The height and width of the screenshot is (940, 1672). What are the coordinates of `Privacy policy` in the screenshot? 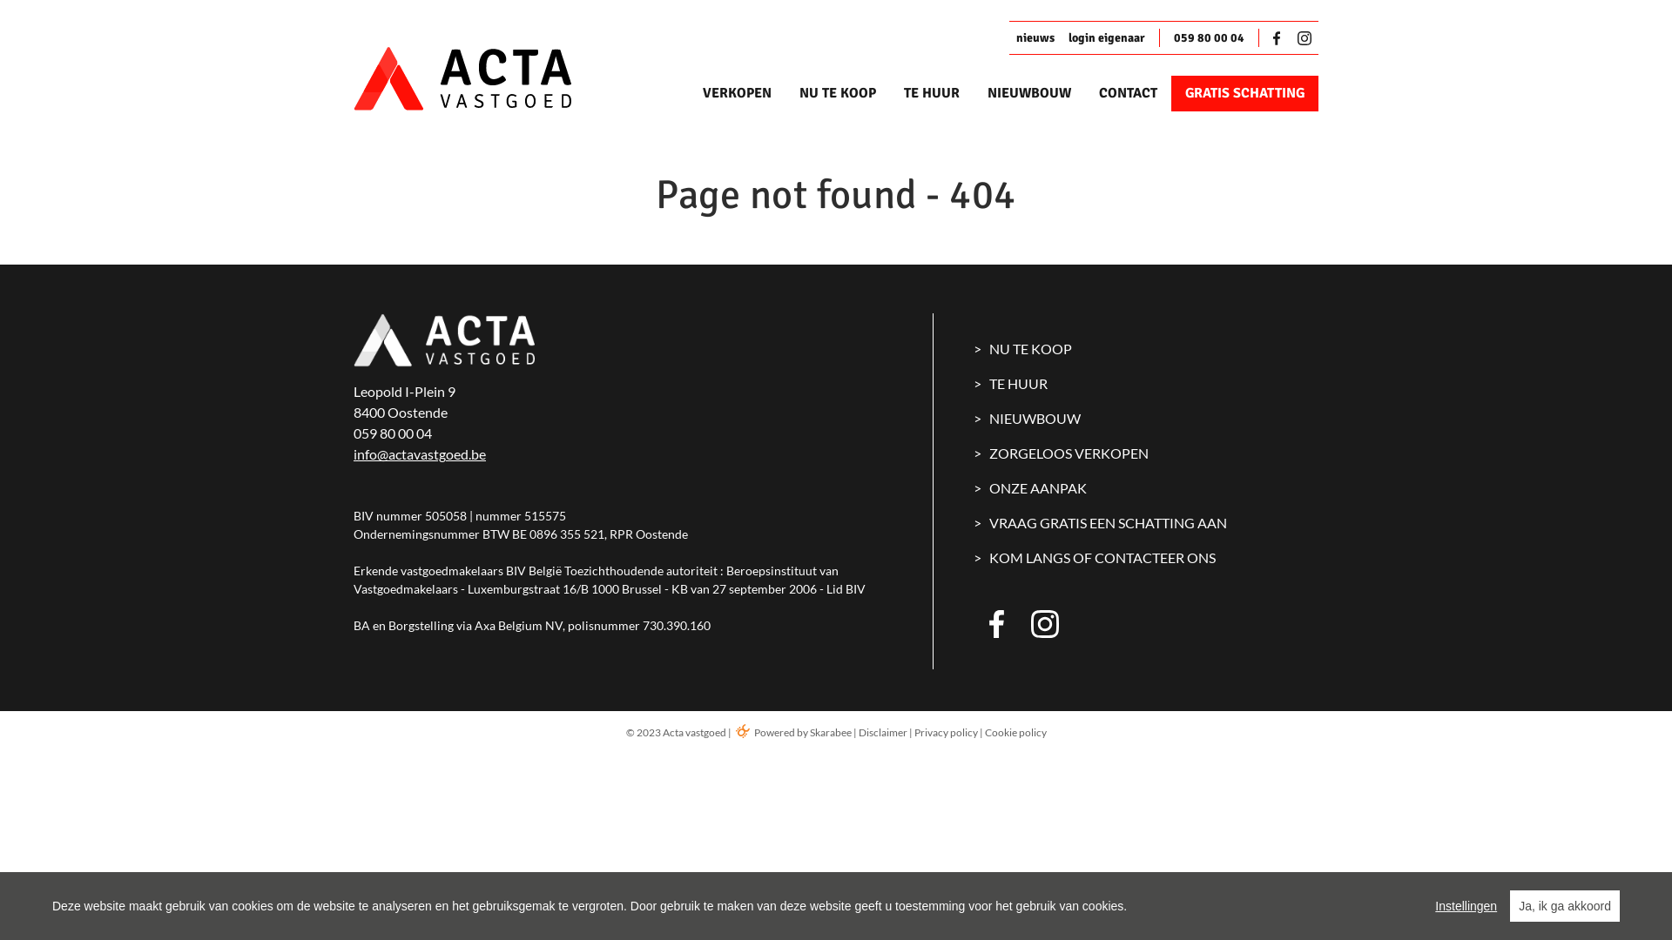 It's located at (946, 733).